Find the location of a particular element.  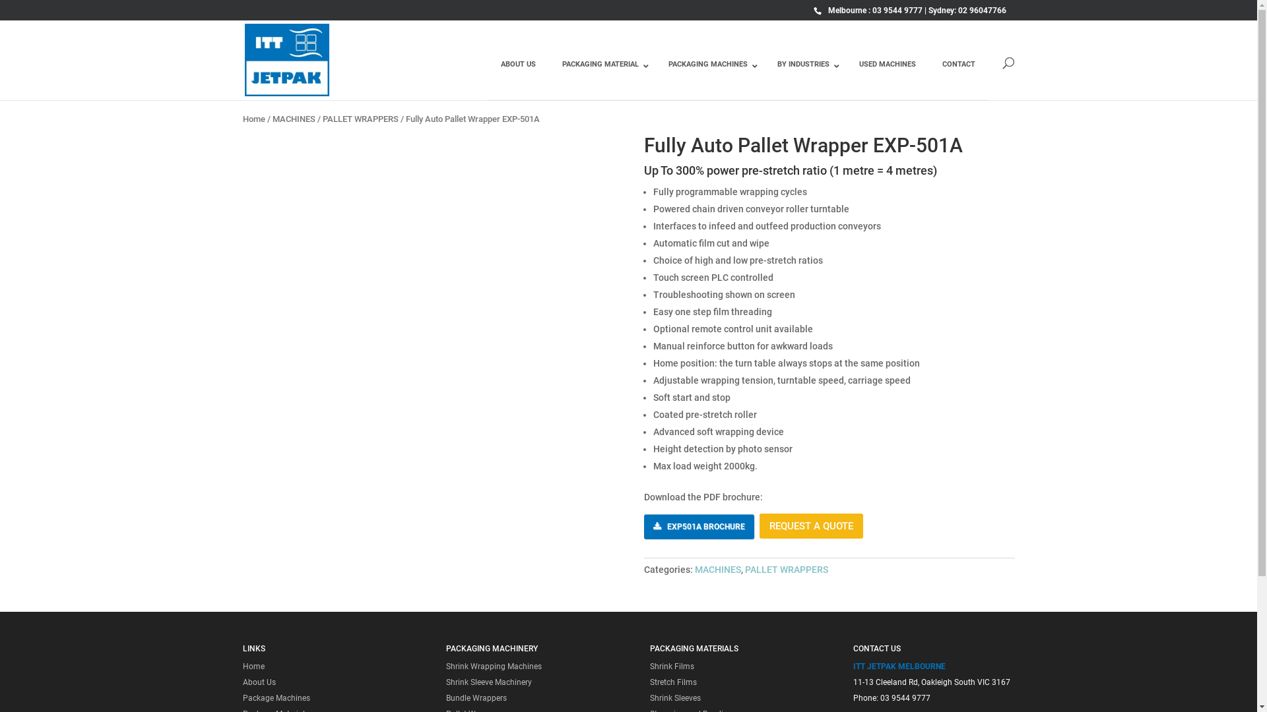

Shrink Wrapping Machines is located at coordinates (494, 666).